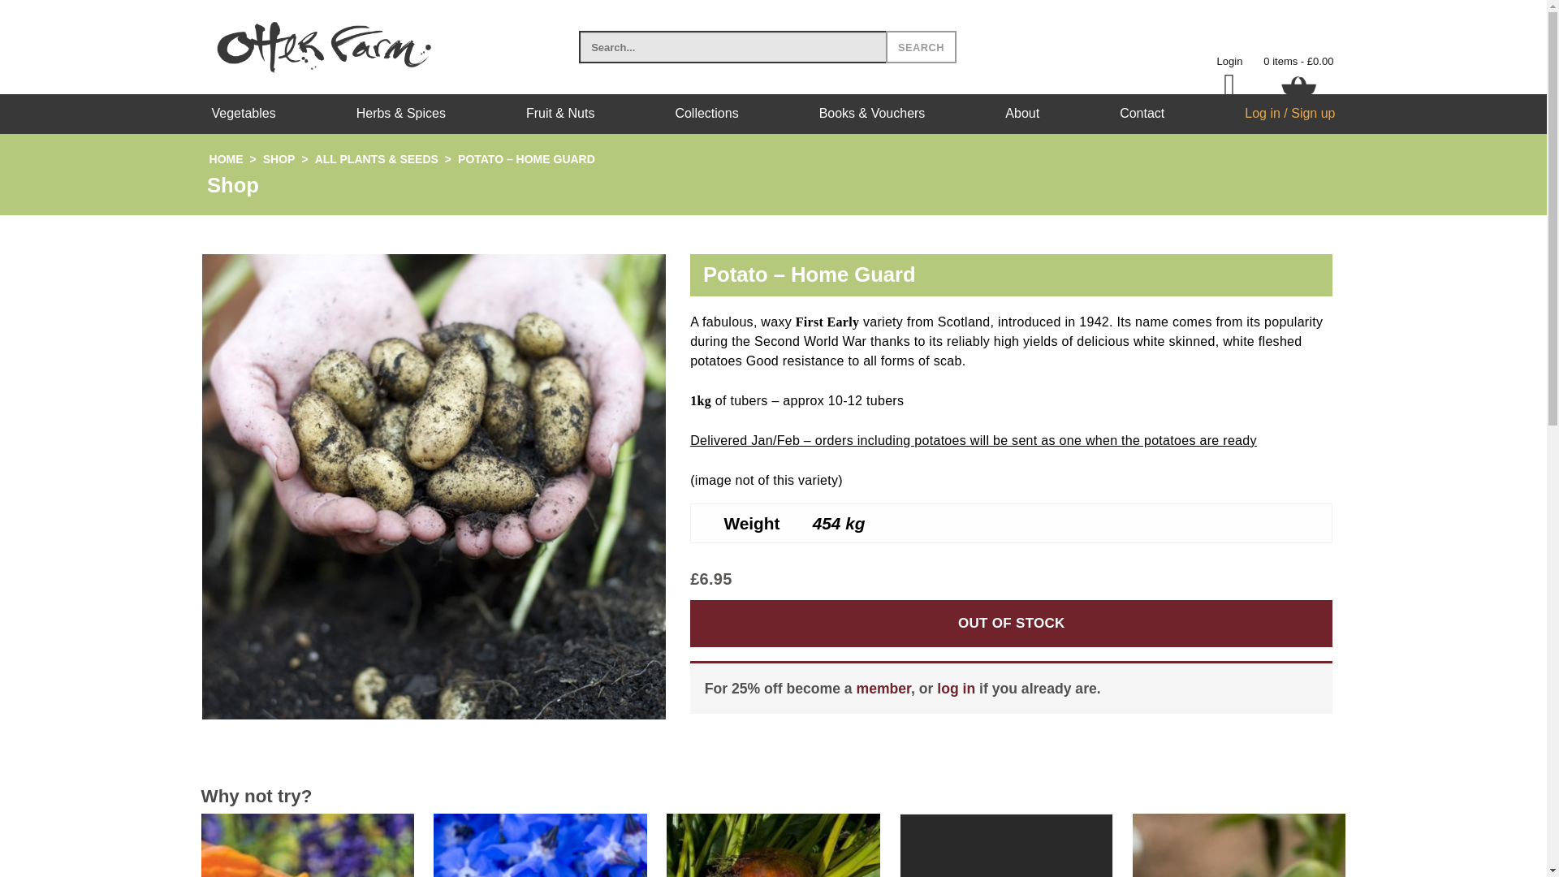 This screenshot has width=1559, height=877. I want to click on Search for:, so click(732, 46).